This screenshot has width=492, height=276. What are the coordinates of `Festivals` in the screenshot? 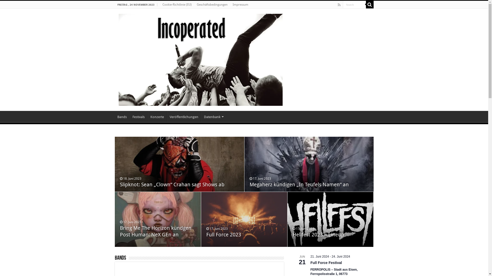 It's located at (138, 116).